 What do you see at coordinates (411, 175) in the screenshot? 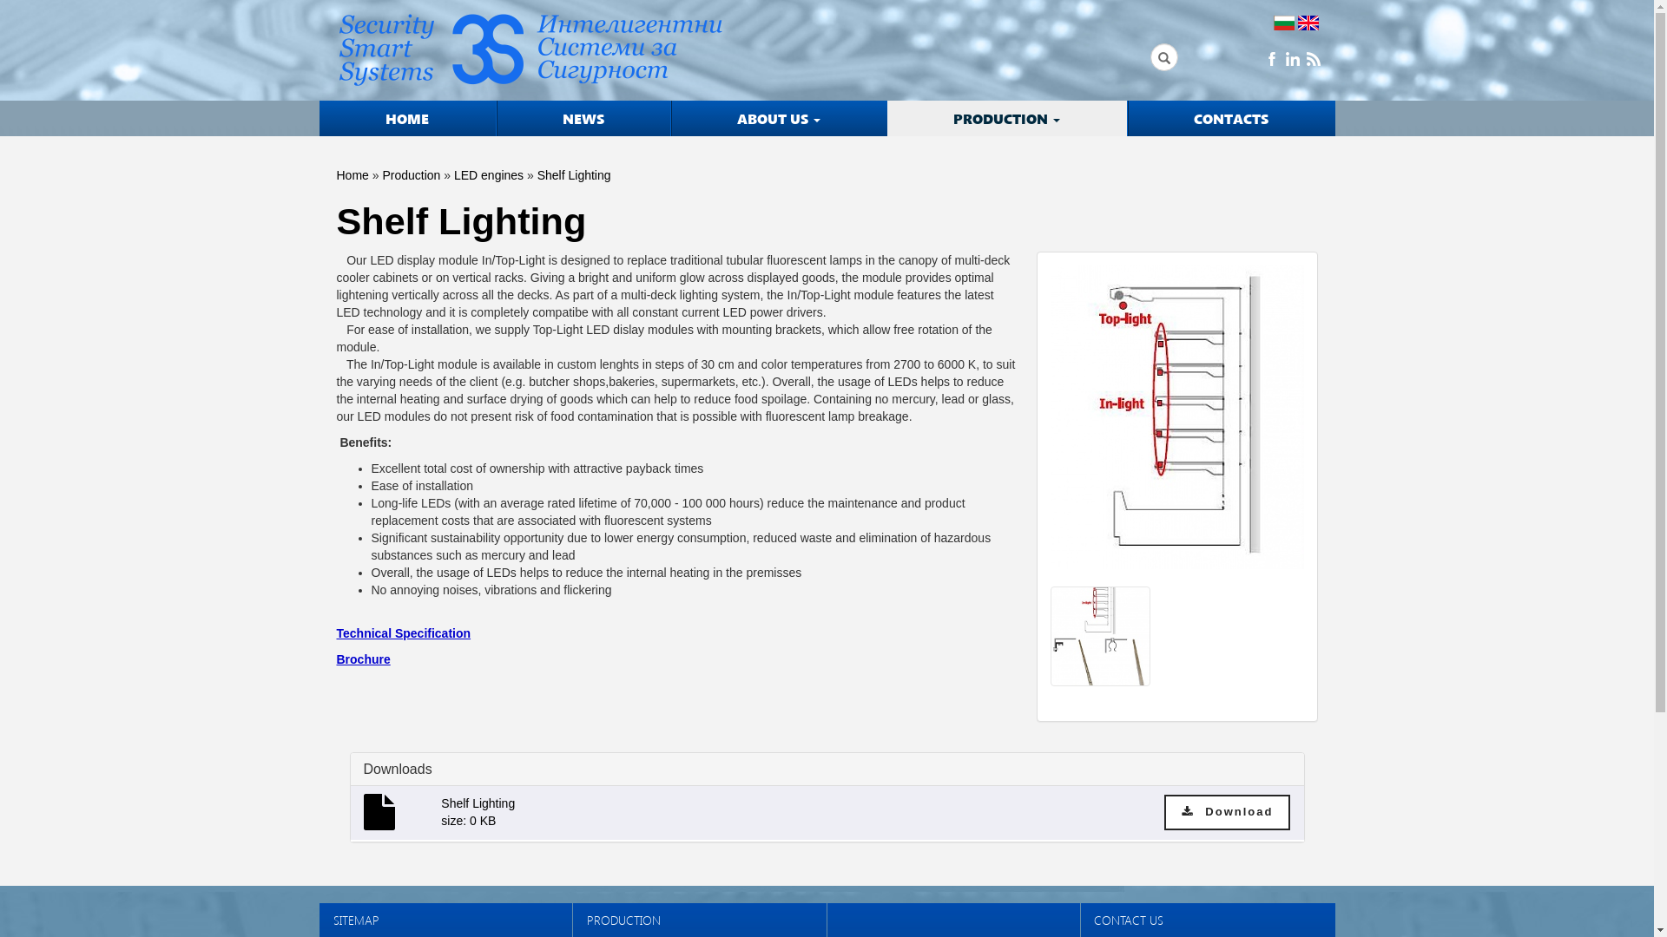
I see `Production` at bounding box center [411, 175].